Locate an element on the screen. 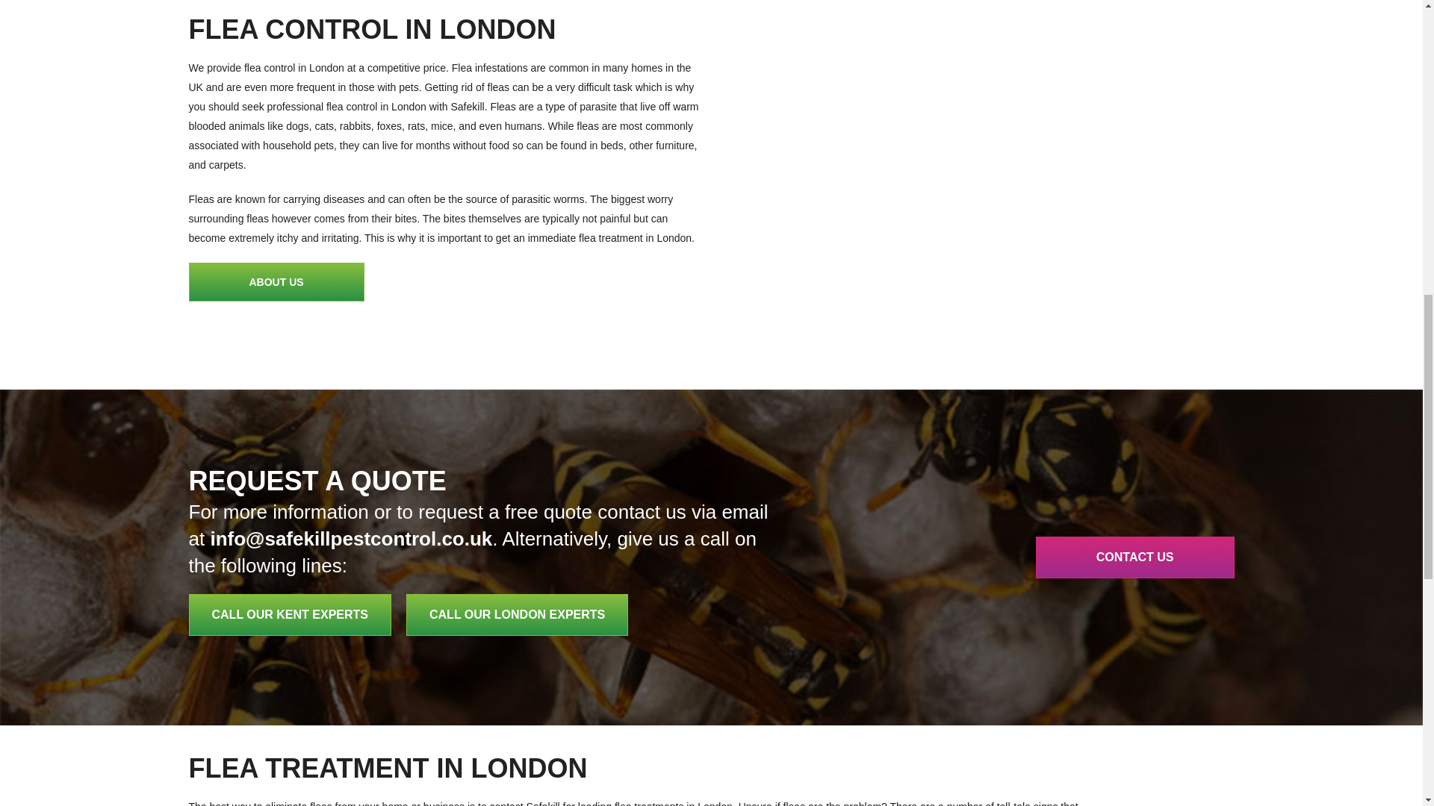  About Us is located at coordinates (276, 282).